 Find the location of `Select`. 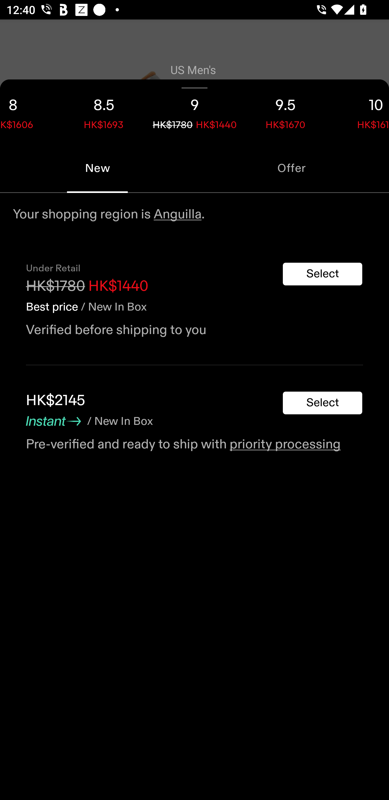

Select is located at coordinates (323, 403).